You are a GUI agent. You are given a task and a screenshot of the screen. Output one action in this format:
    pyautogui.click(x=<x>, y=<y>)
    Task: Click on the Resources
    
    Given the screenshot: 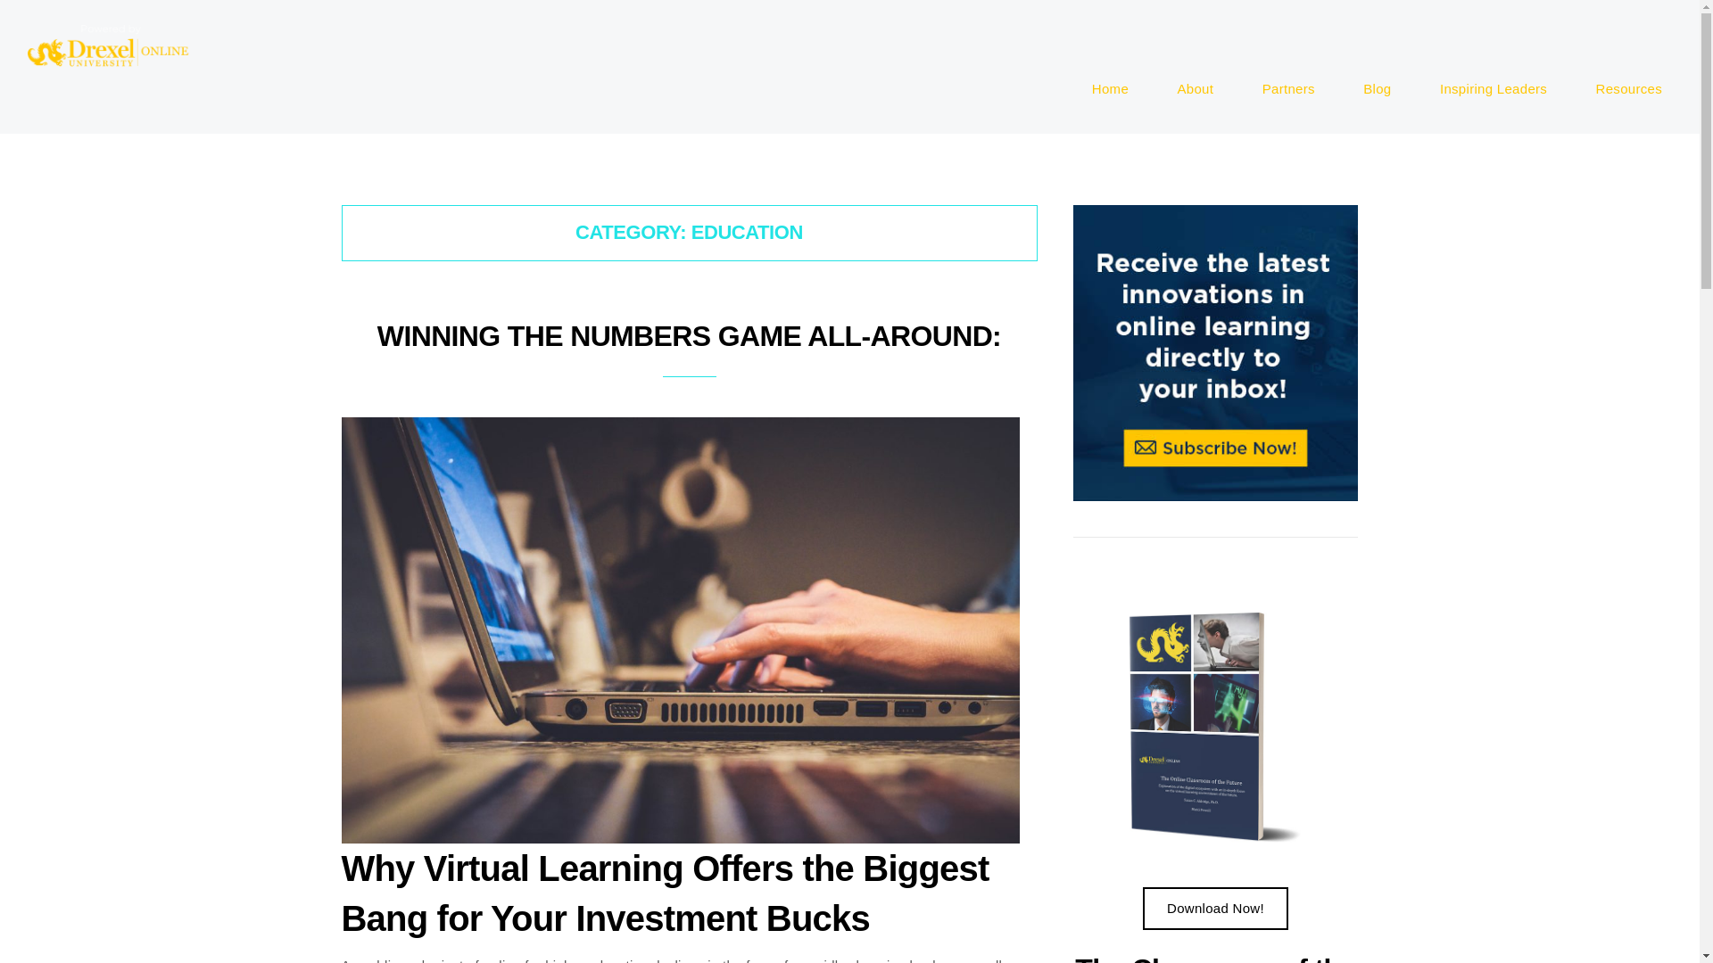 What is the action you would take?
    pyautogui.click(x=689, y=335)
    